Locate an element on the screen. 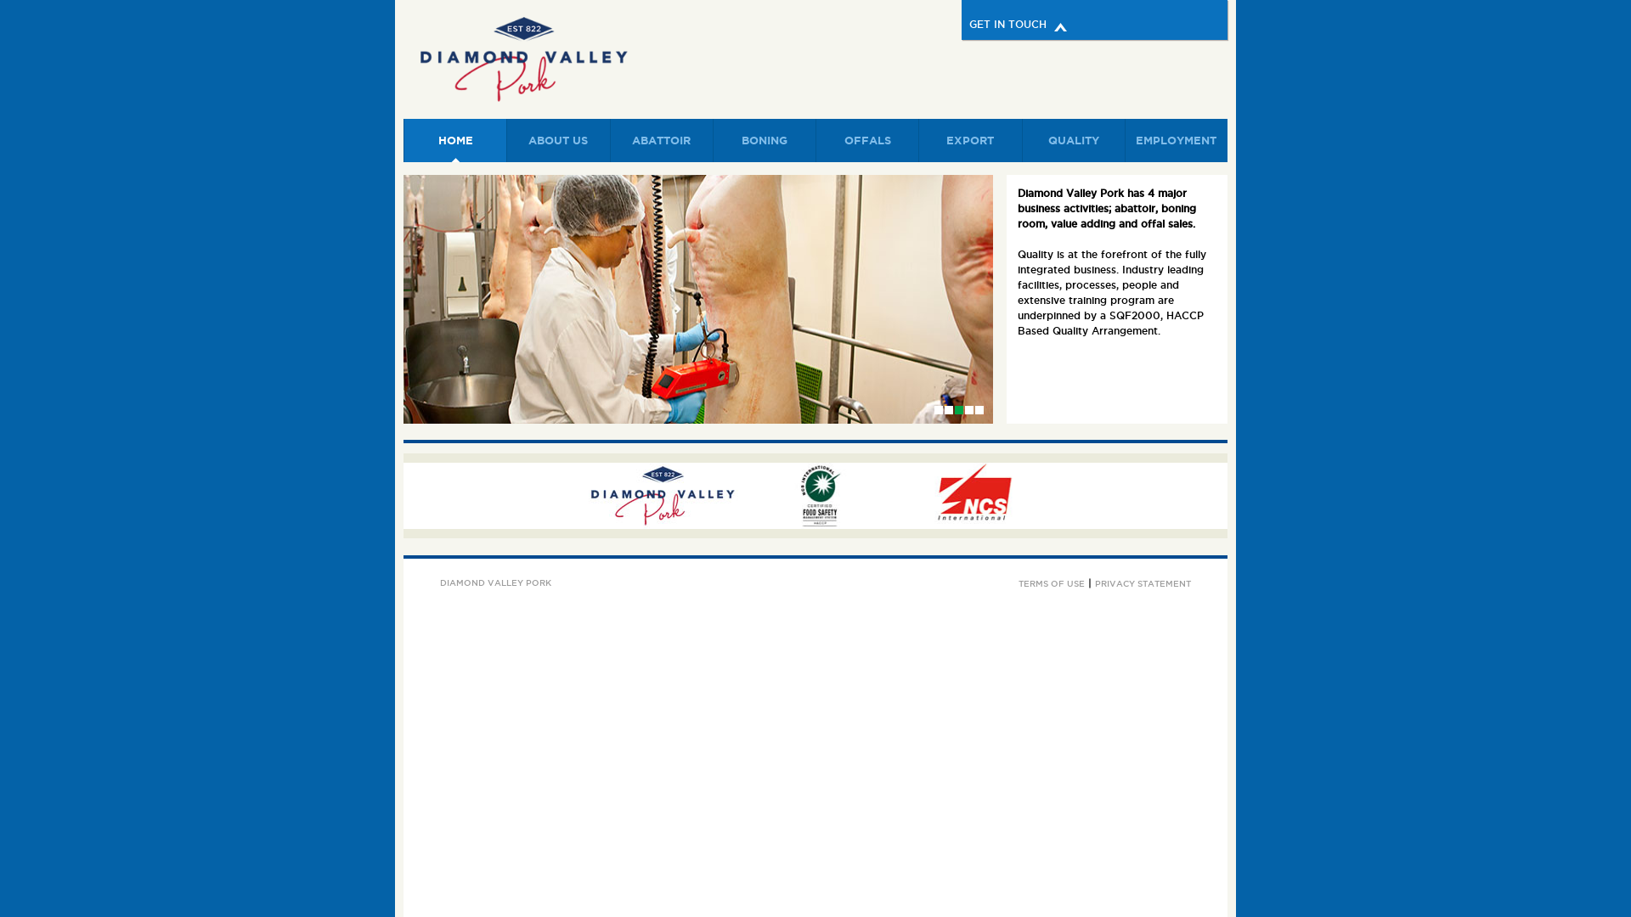  OFFALS is located at coordinates (866, 141).